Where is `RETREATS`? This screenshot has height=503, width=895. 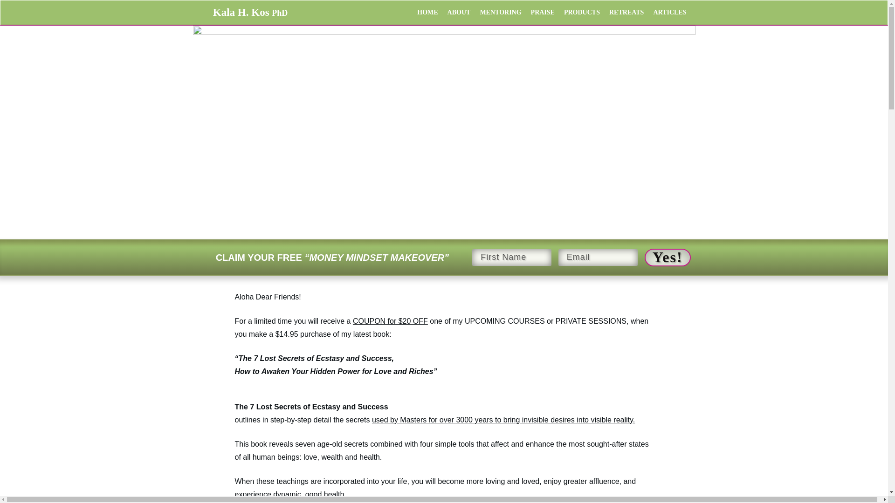 RETREATS is located at coordinates (626, 12).